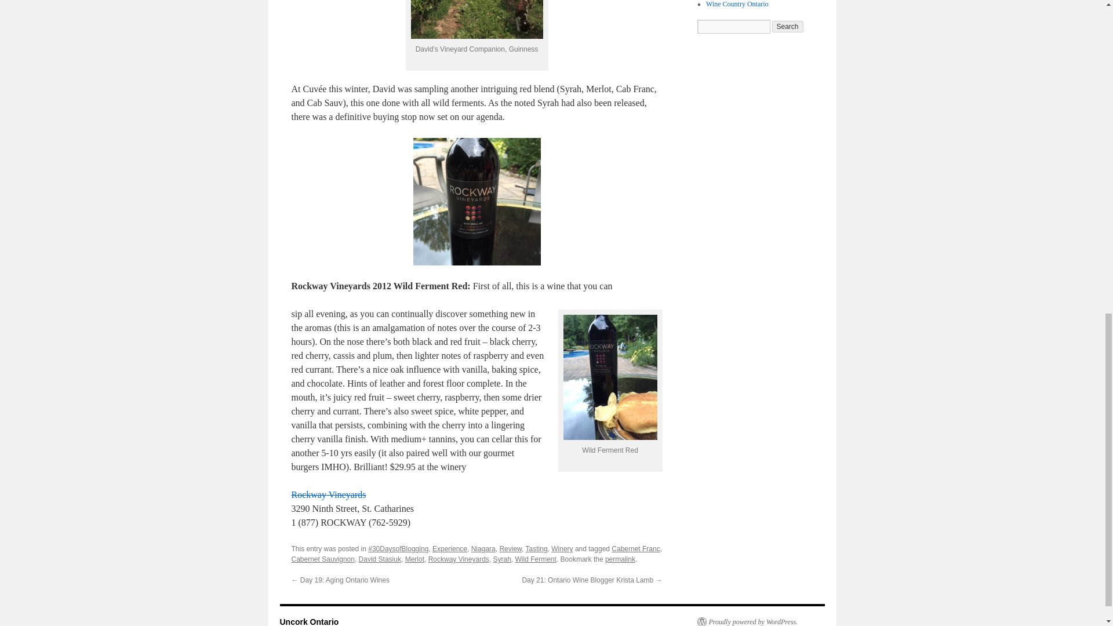 The width and height of the screenshot is (1113, 626). Describe the element at coordinates (510, 548) in the screenshot. I see `Review` at that location.